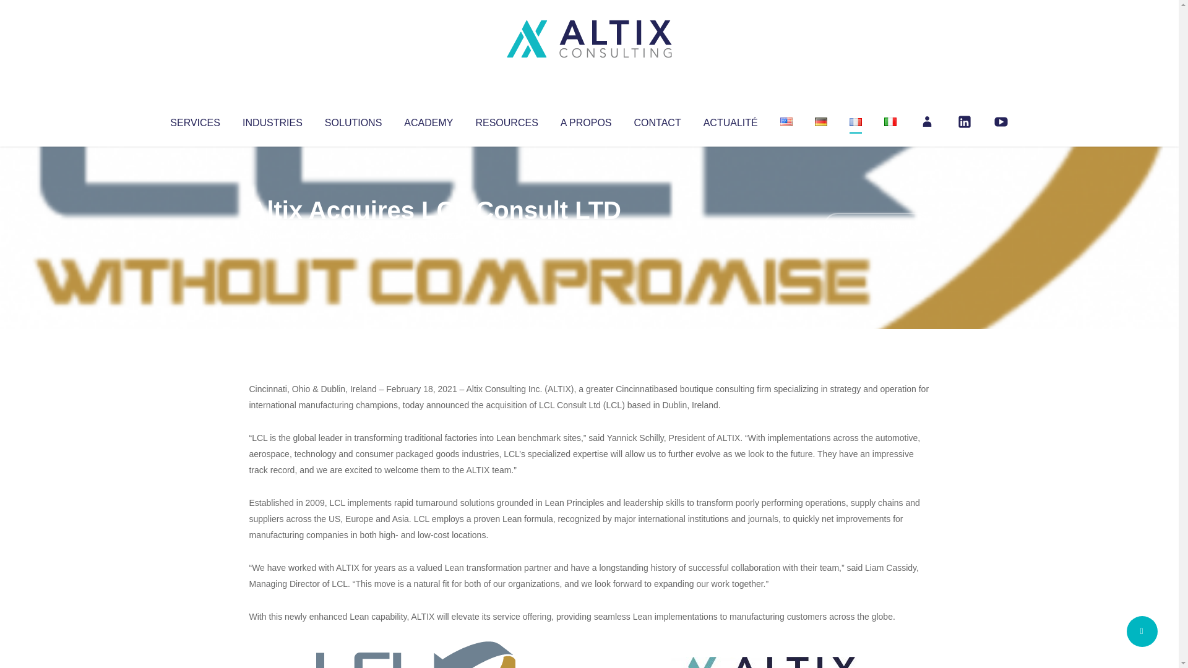  What do you see at coordinates (194, 120) in the screenshot?
I see `SERVICES` at bounding box center [194, 120].